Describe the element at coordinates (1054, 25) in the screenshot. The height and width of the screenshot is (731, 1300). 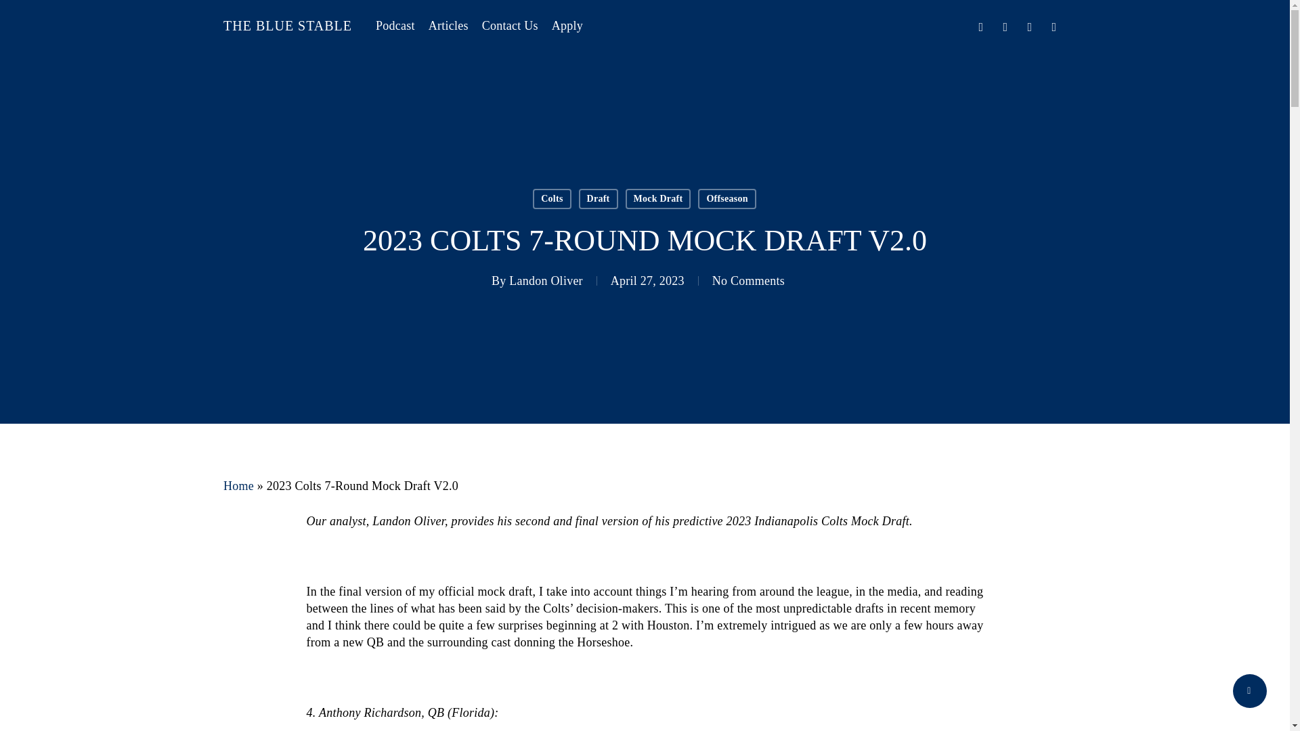
I see `instagram` at that location.